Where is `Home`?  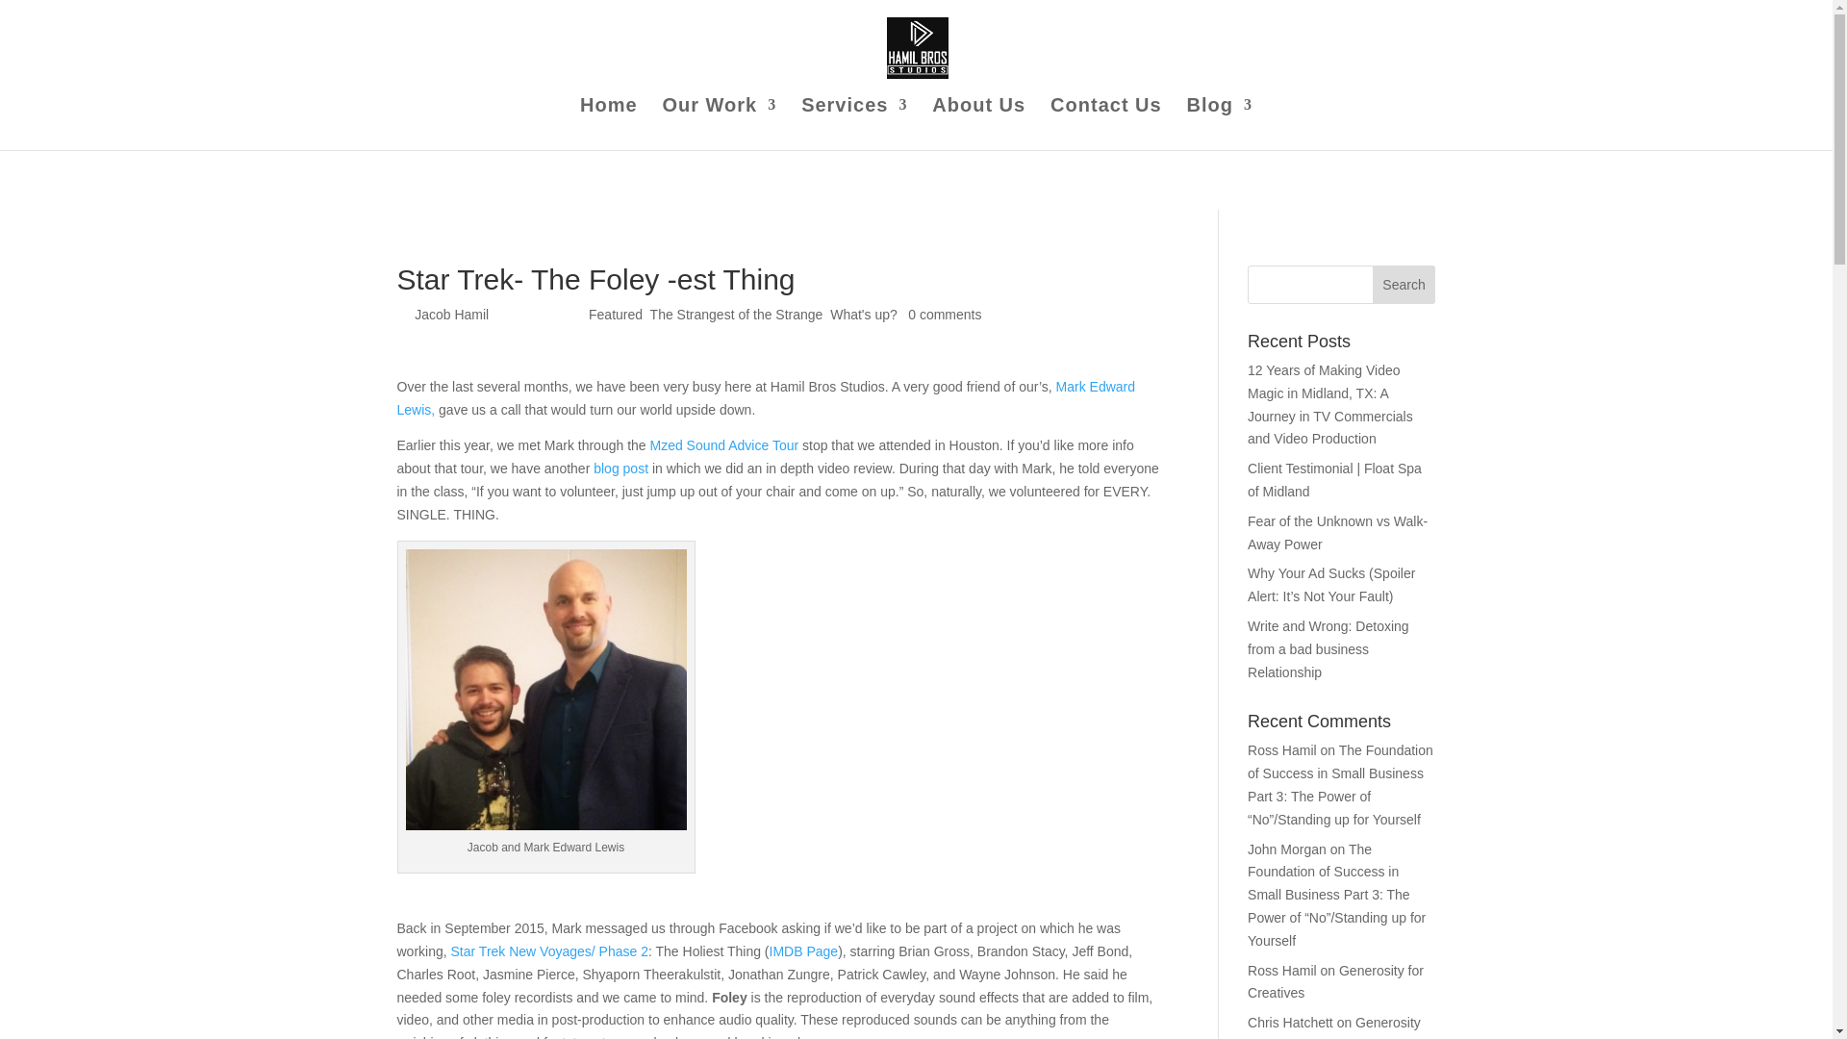 Home is located at coordinates (608, 123).